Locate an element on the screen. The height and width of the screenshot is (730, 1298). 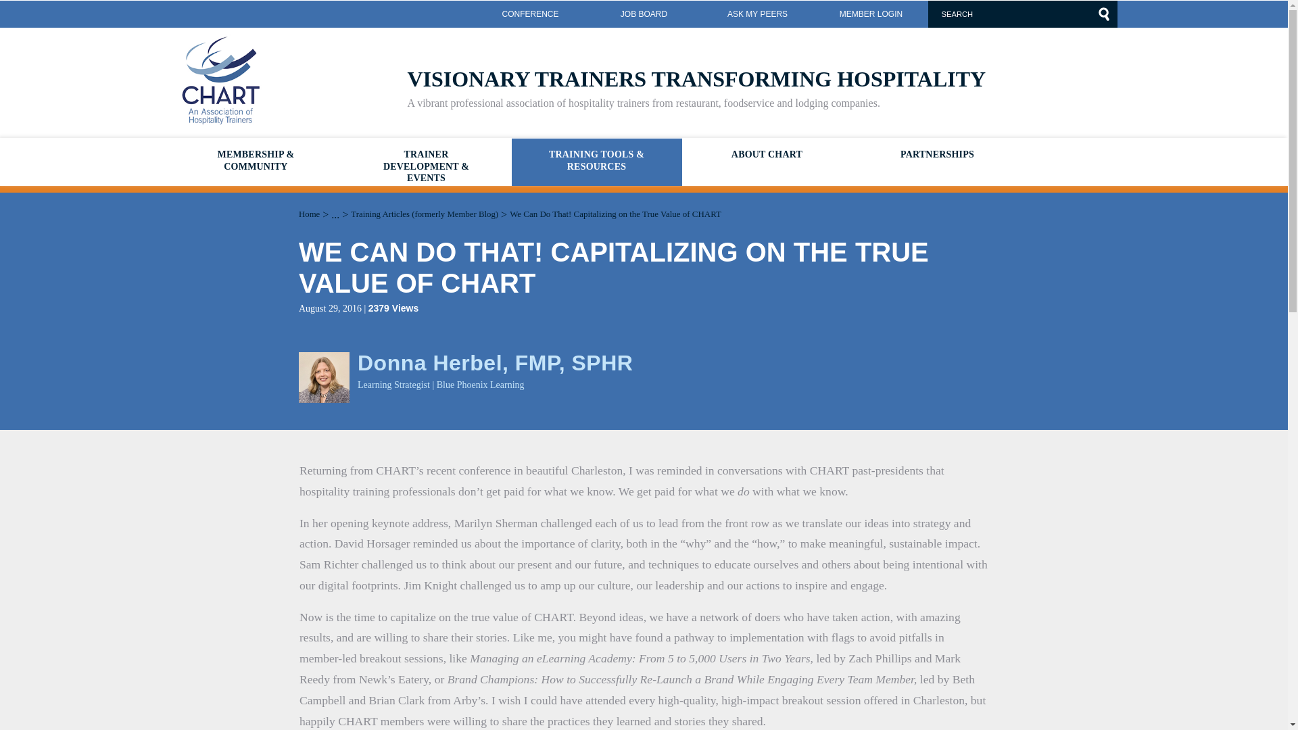
JOB BOARD is located at coordinates (644, 14).